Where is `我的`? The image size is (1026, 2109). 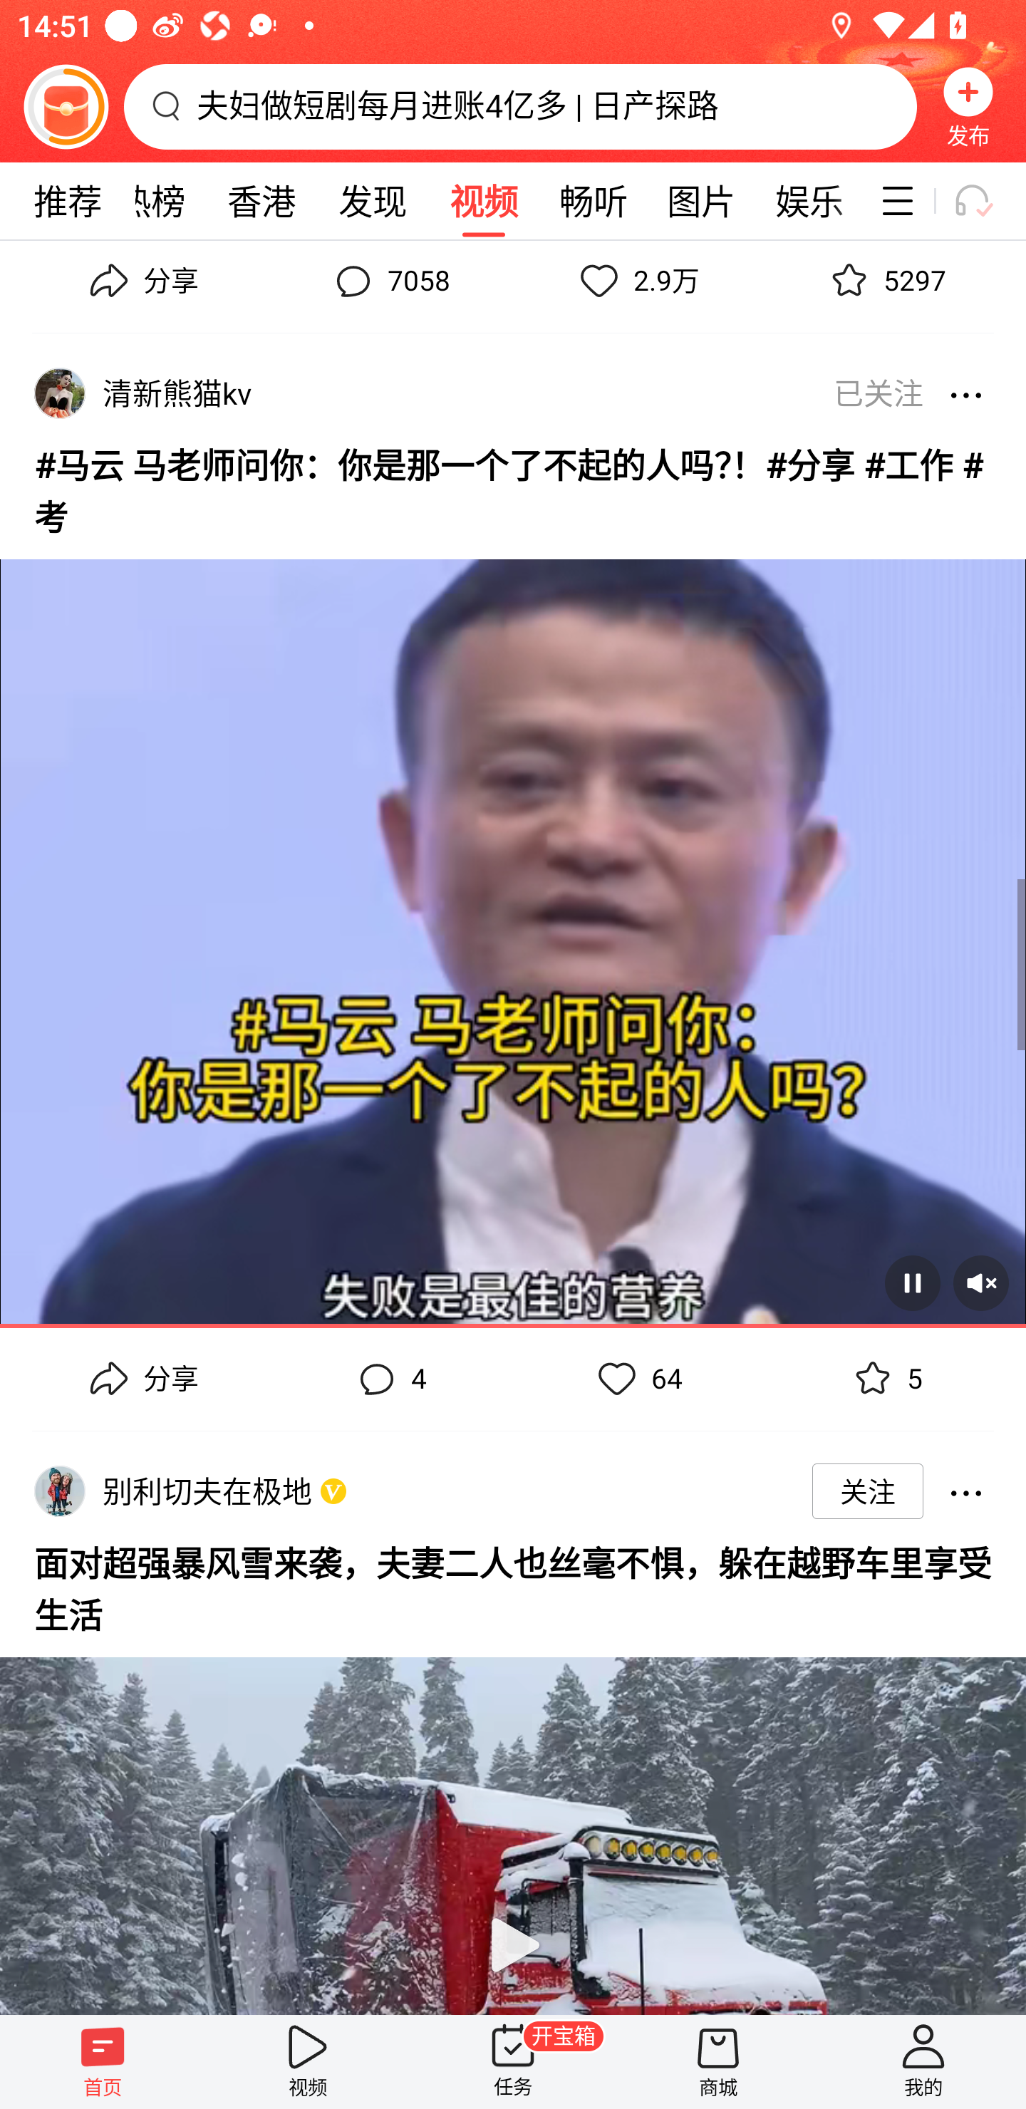
我的 is located at coordinates (923, 2061).